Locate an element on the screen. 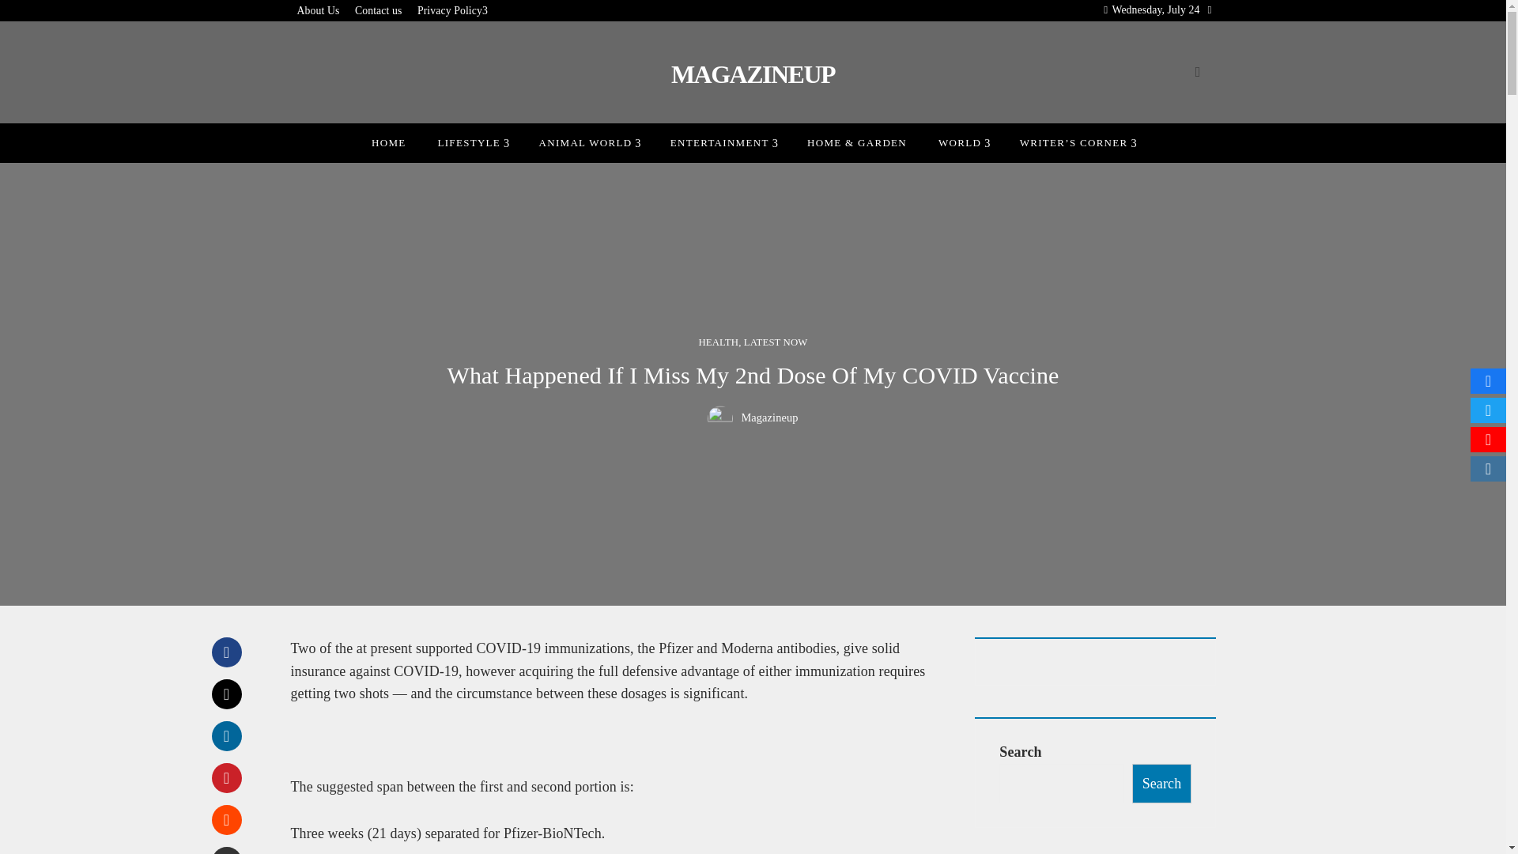  ANIMAL WORLD is located at coordinates (588, 142).